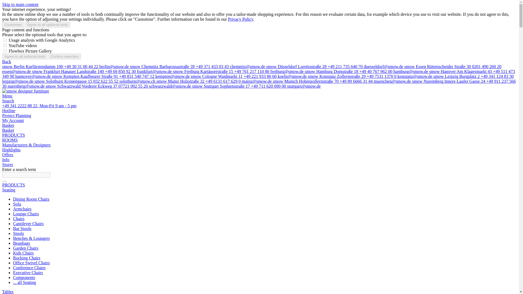  Describe the element at coordinates (8, 164) in the screenshot. I see `Stores` at that location.